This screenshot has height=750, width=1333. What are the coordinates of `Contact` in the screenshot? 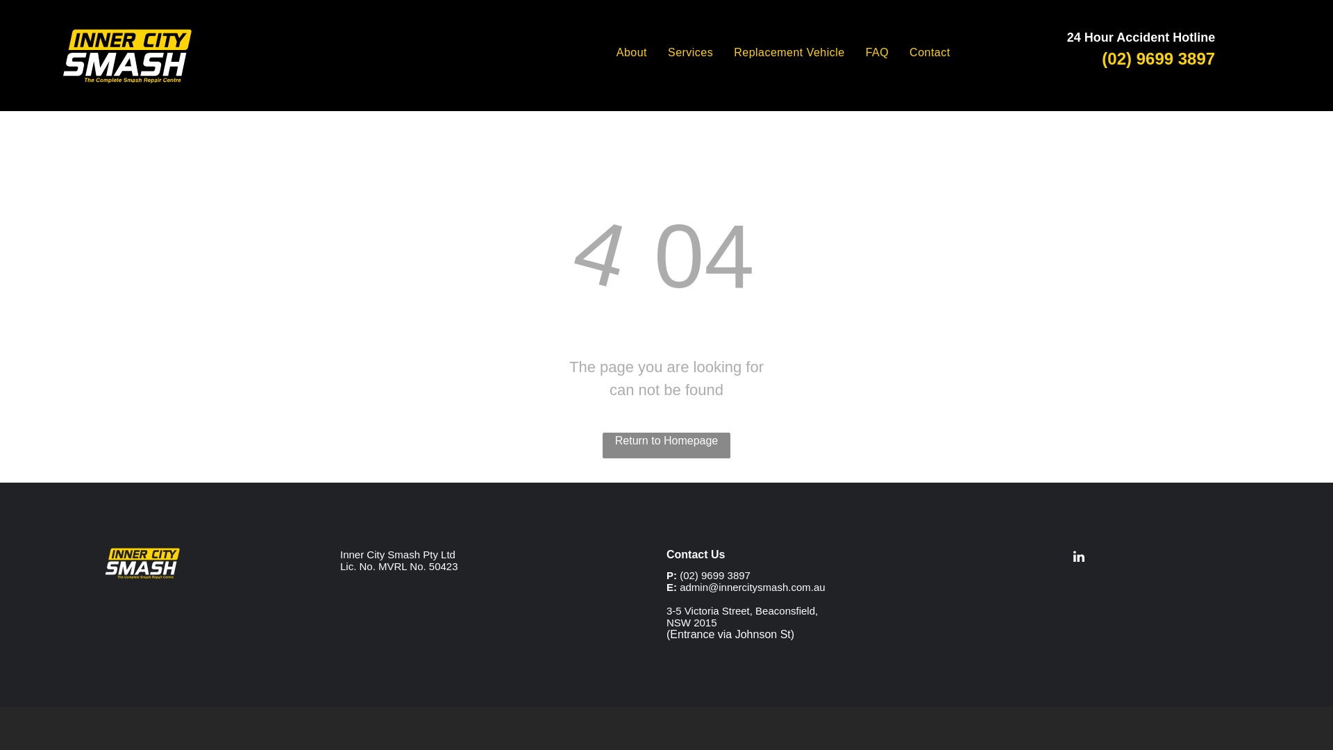 It's located at (933, 53).